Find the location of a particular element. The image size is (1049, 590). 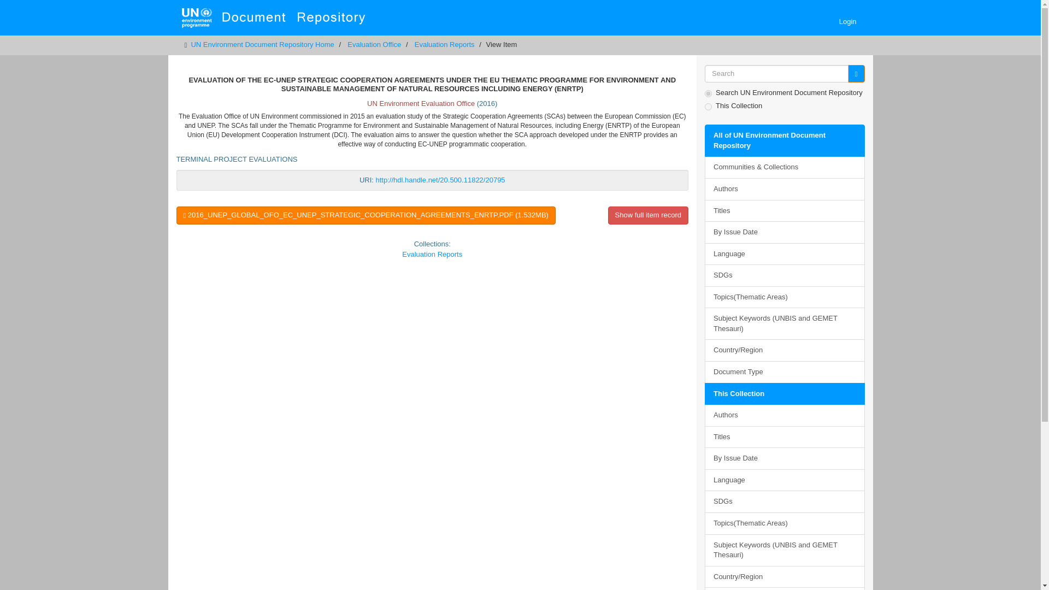

Show full item record is located at coordinates (648, 215).